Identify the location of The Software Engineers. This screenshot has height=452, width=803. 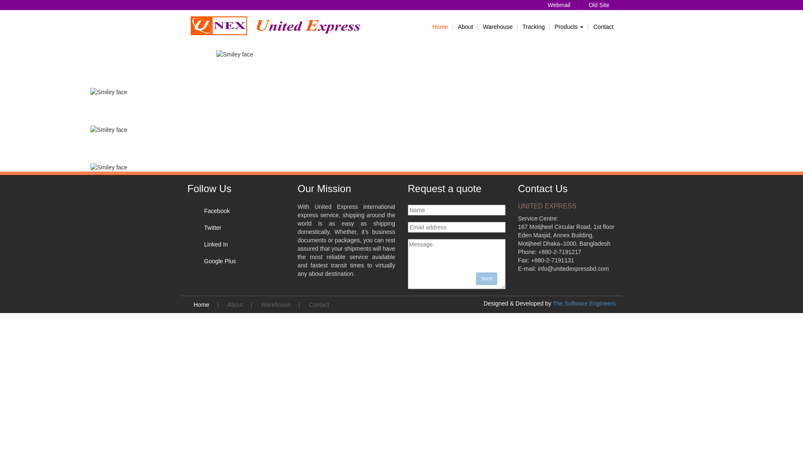
(584, 303).